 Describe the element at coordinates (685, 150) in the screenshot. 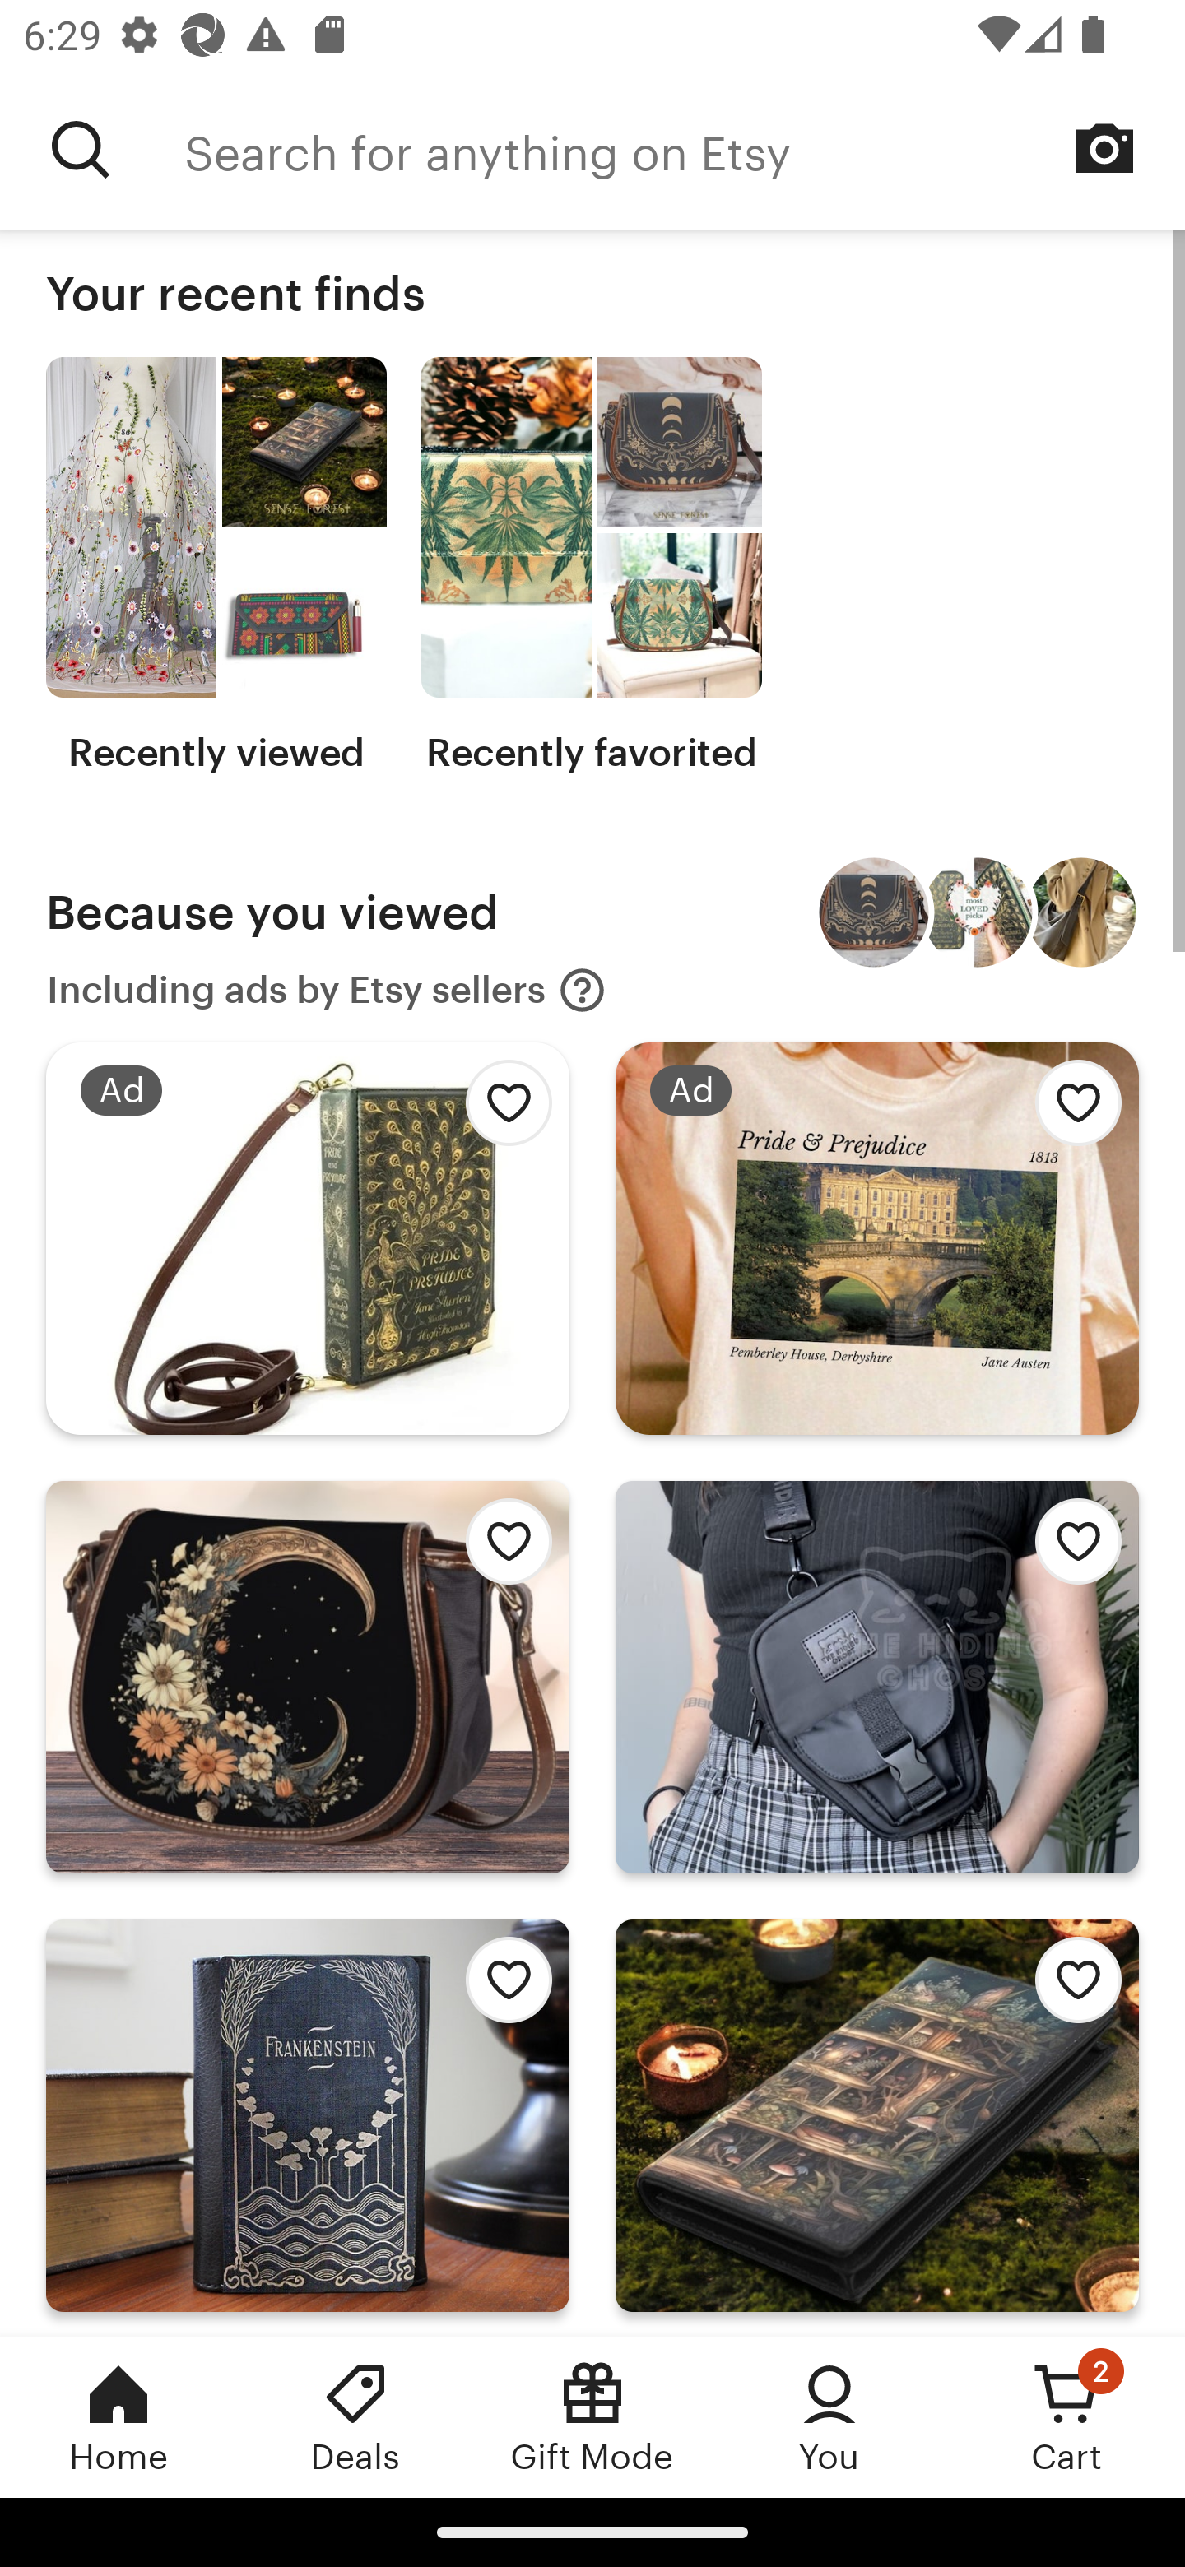

I see `Search for anything on Etsy` at that location.